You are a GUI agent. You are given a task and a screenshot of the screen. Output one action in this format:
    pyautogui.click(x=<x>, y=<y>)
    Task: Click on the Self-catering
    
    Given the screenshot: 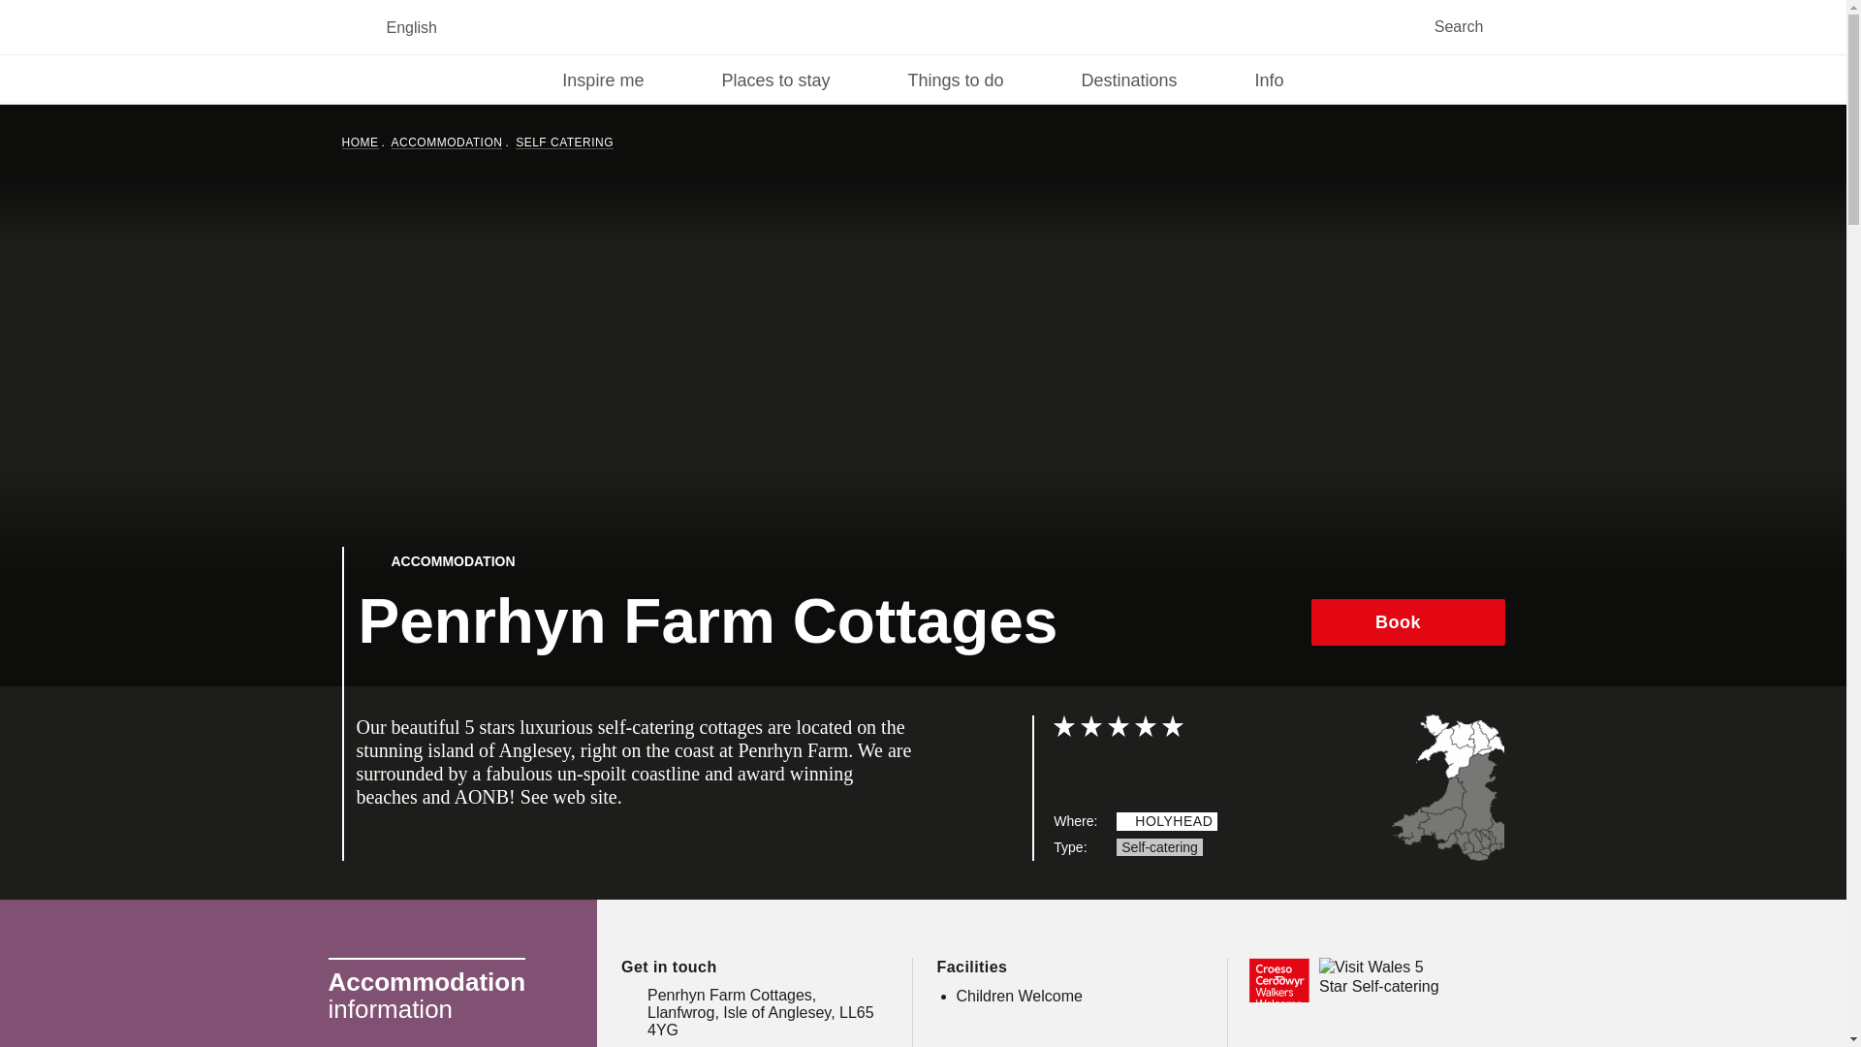 What is the action you would take?
    pyautogui.click(x=1159, y=847)
    